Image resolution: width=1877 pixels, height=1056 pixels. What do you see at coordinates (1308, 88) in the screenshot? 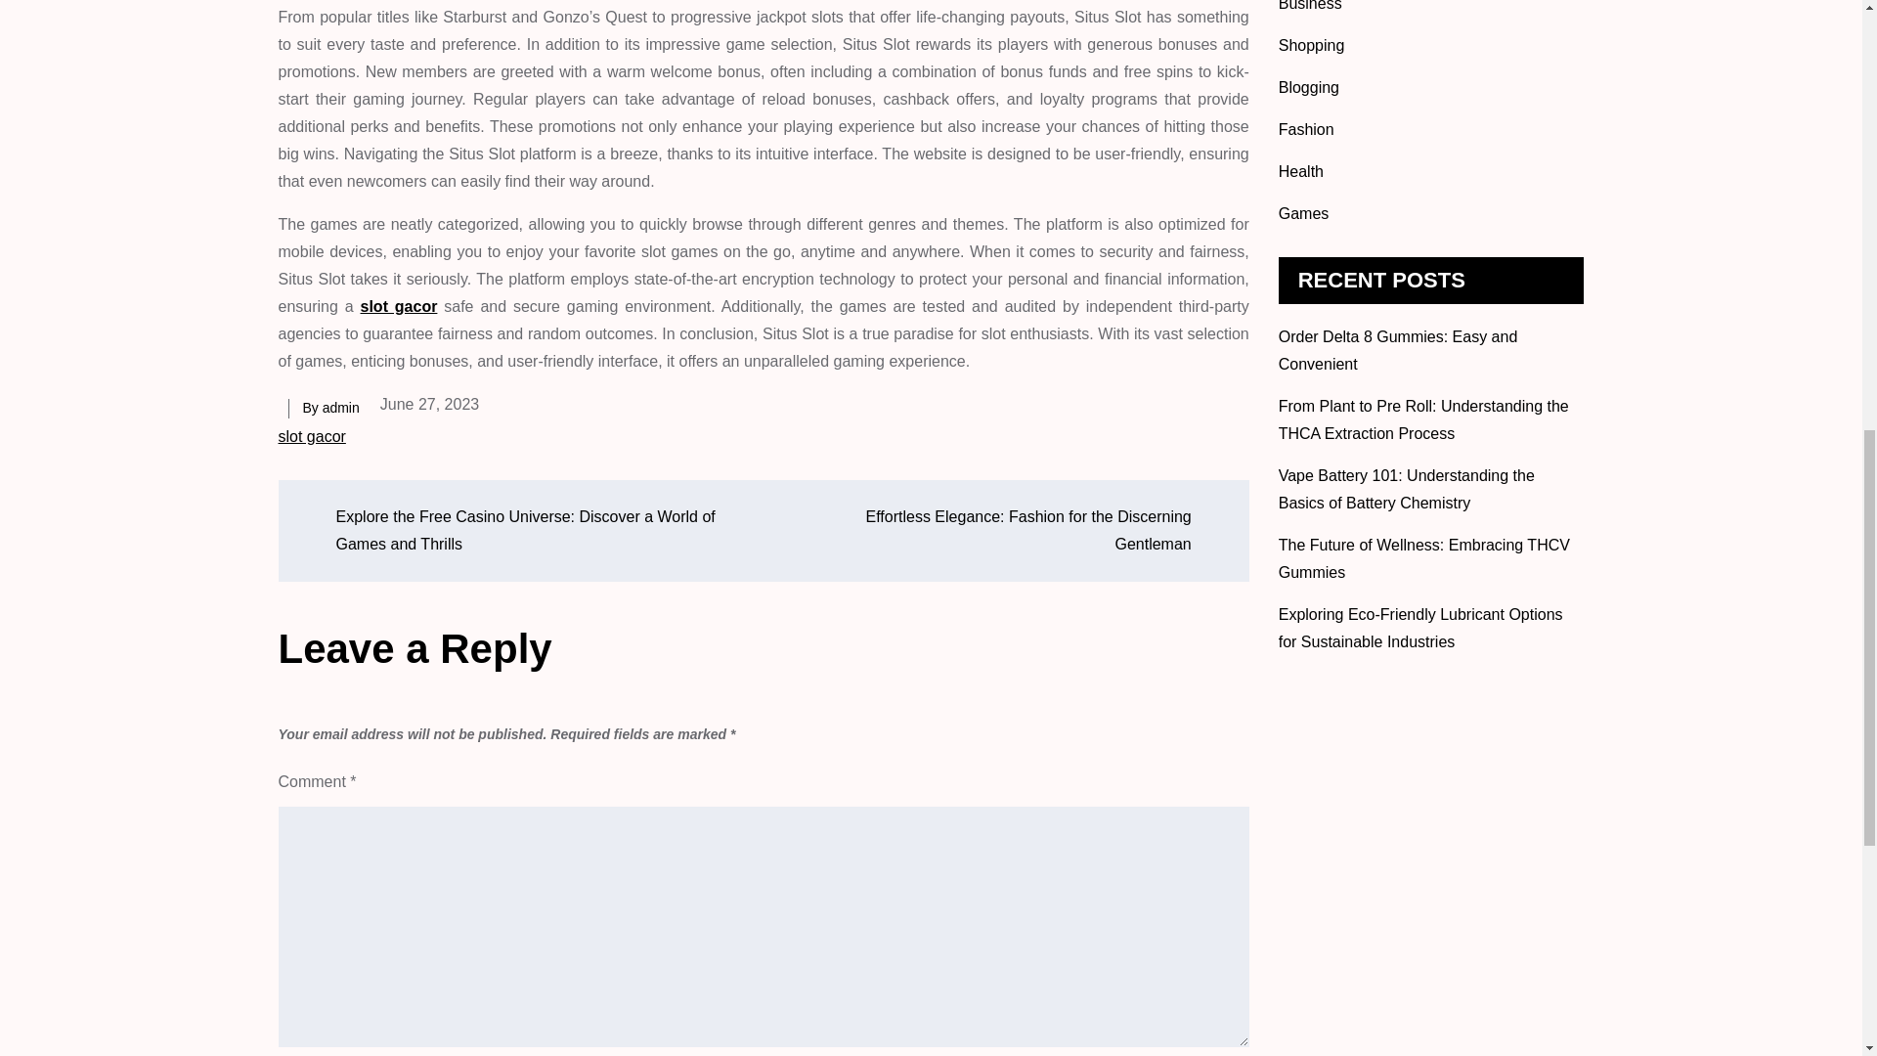
I see `Blogging` at bounding box center [1308, 88].